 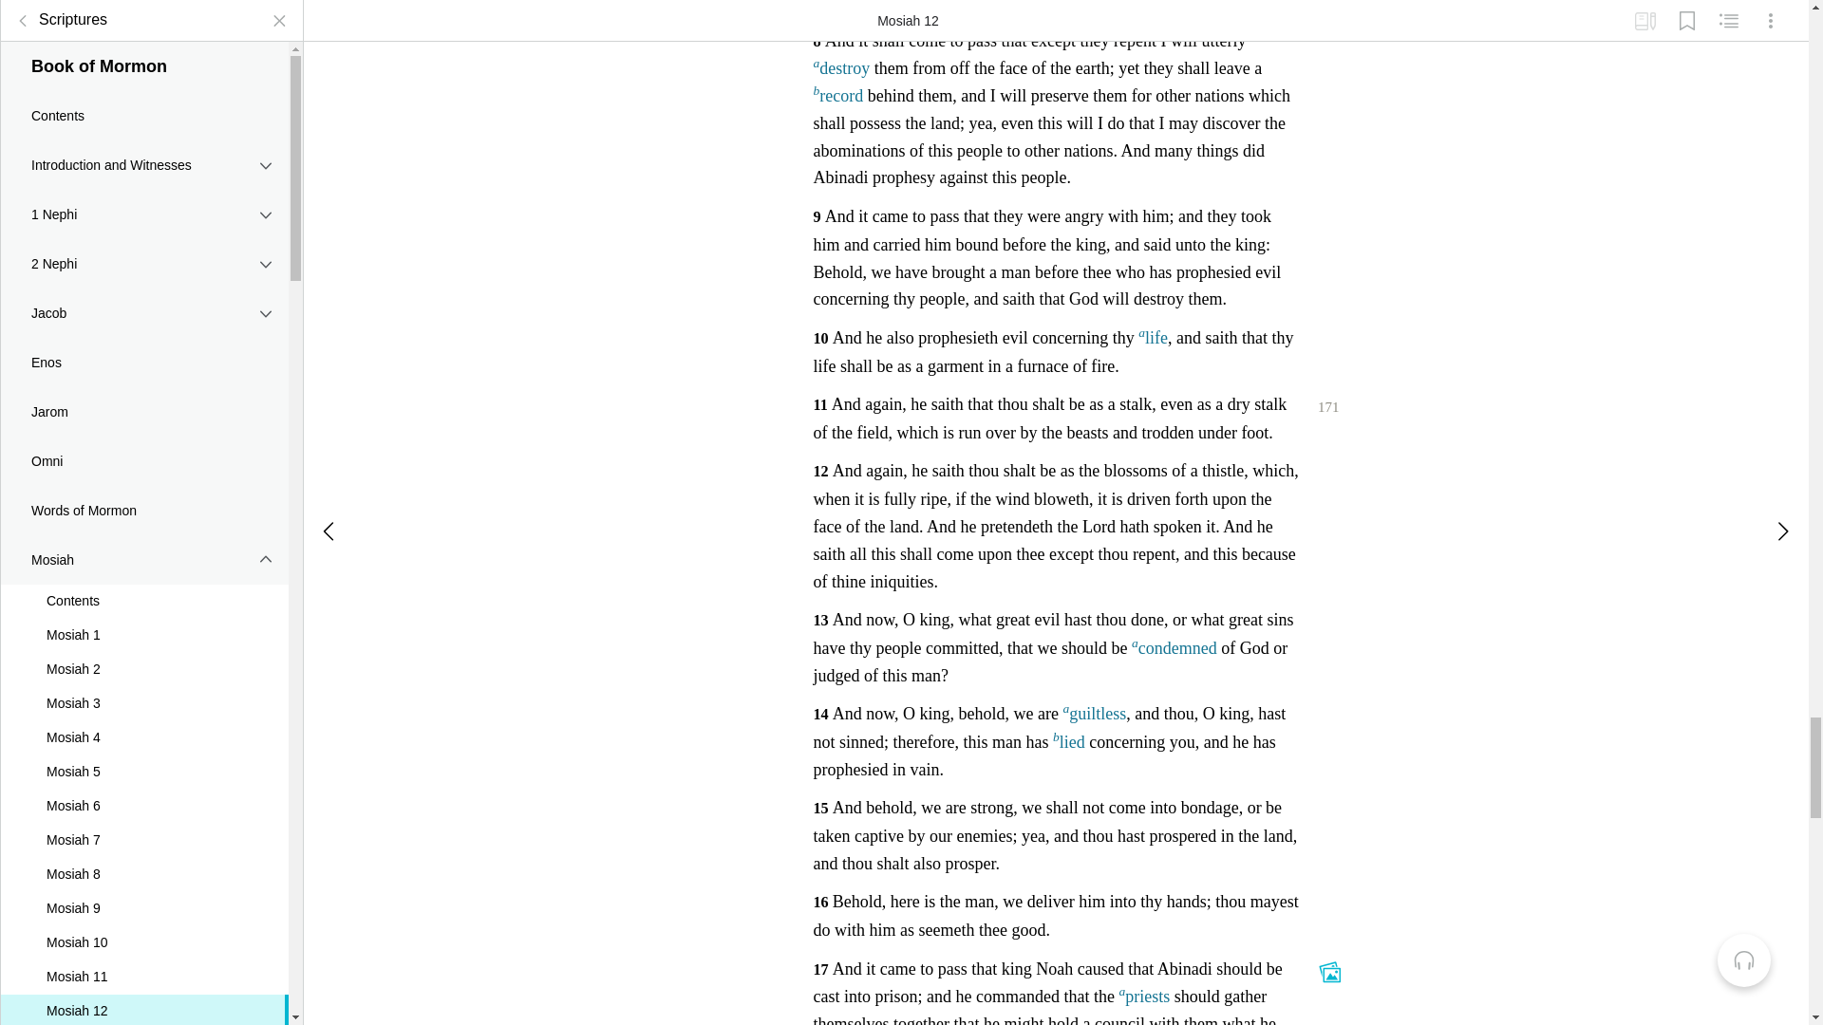 I want to click on Mosiah 27, so click(x=144, y=484).